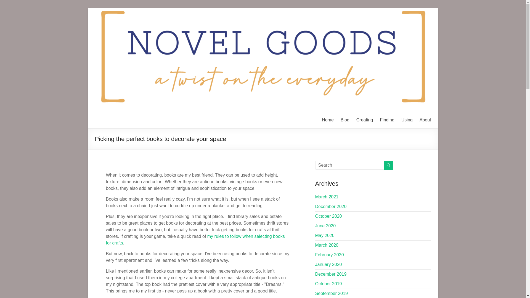 The image size is (530, 298). Describe the element at coordinates (327, 245) in the screenshot. I see `March 2020` at that location.